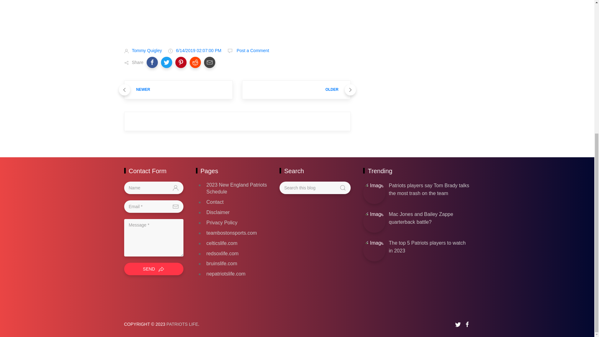 The image size is (599, 337). Describe the element at coordinates (147, 51) in the screenshot. I see `Tommy Quigley` at that location.